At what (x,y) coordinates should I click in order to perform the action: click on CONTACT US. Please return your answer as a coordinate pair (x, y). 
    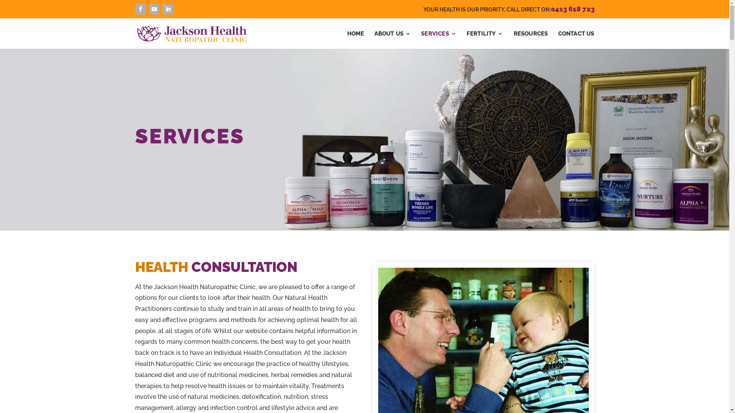
    Looking at the image, I should click on (577, 40).